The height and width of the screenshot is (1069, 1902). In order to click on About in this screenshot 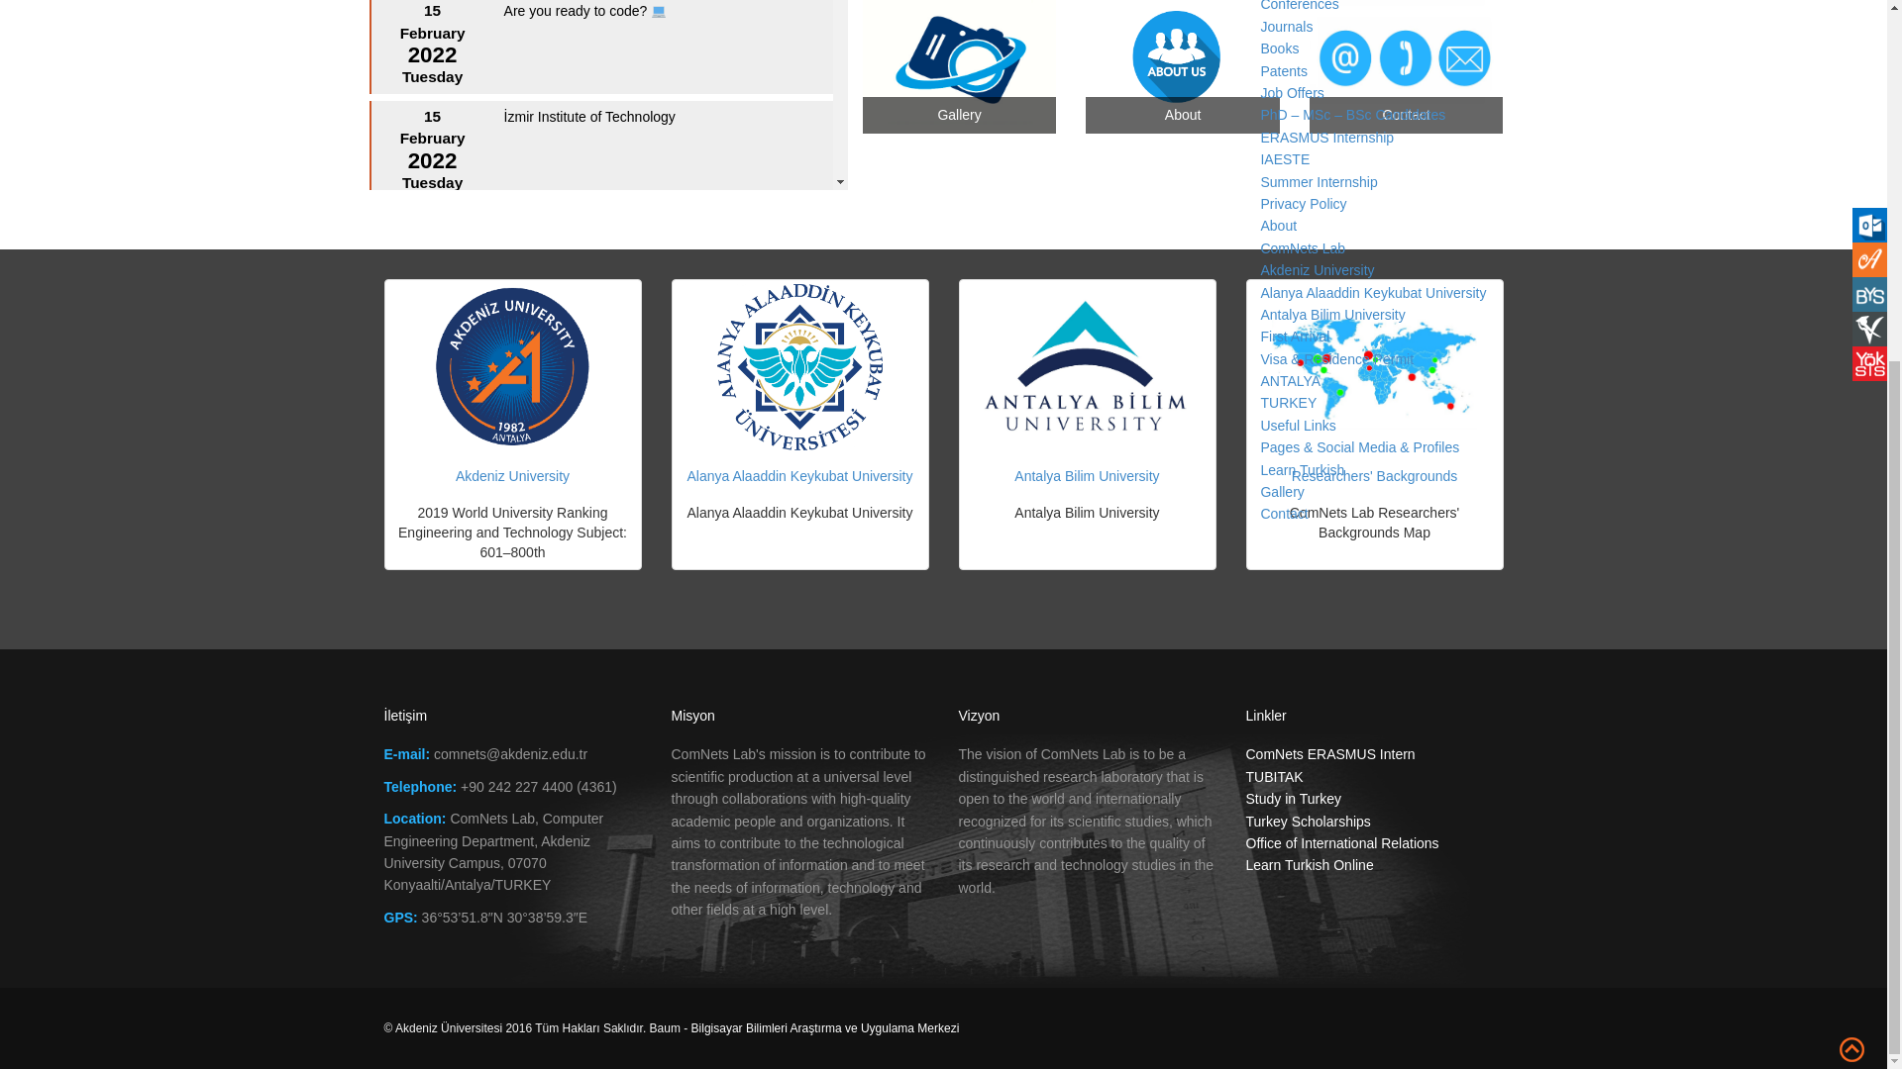, I will do `click(1278, 226)`.